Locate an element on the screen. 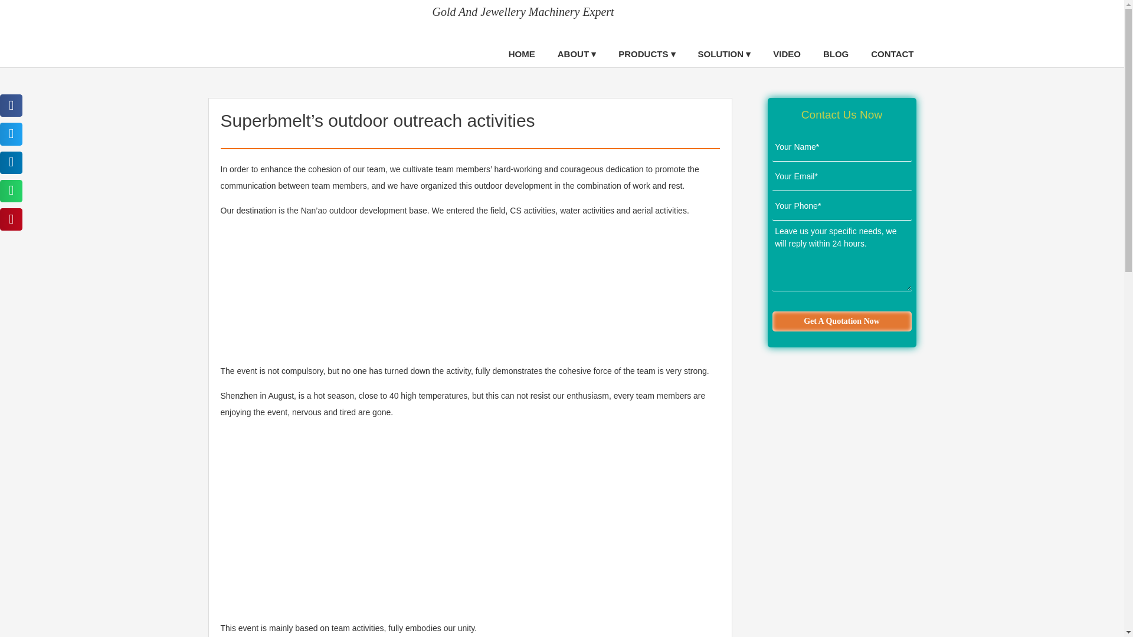 The image size is (1133, 637). Get A Quotation Now is located at coordinates (841, 321).